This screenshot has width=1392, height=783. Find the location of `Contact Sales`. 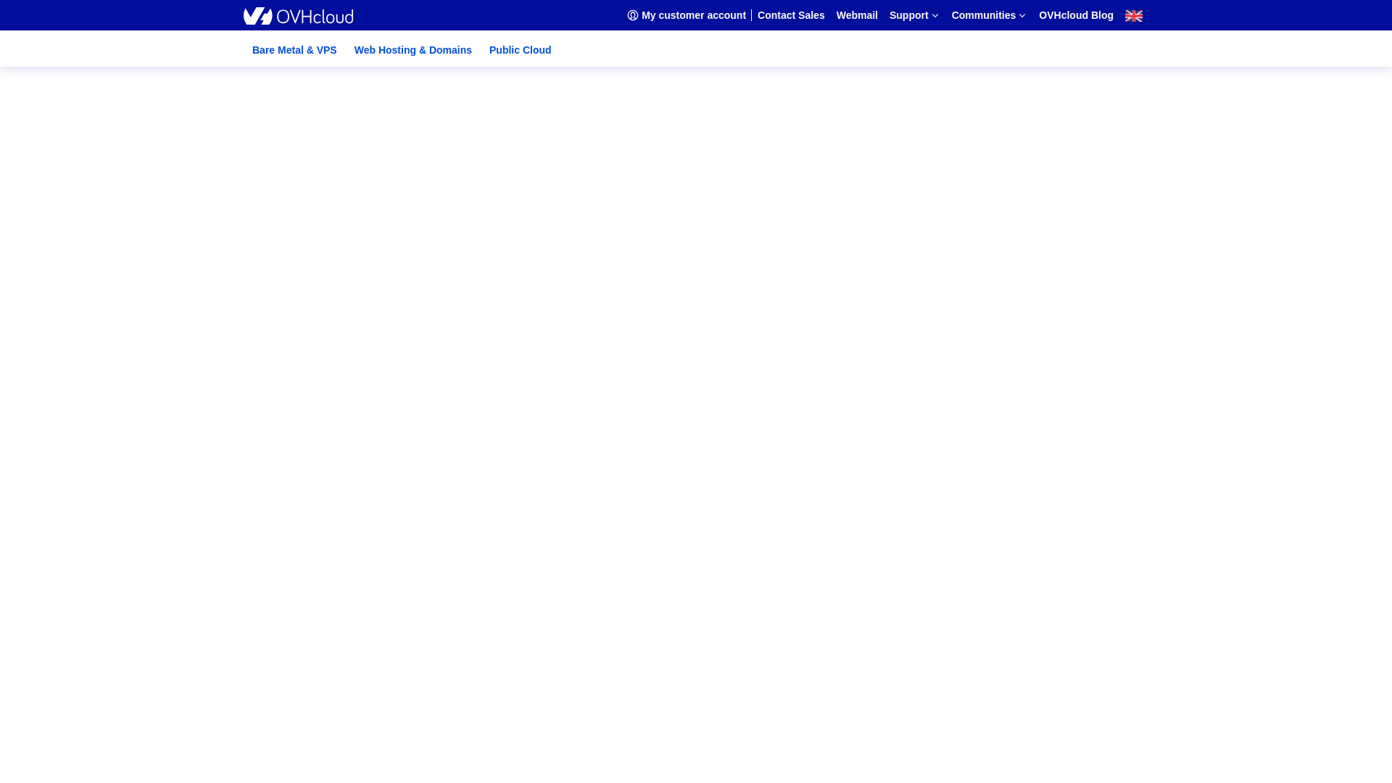

Contact Sales is located at coordinates (67, 241).